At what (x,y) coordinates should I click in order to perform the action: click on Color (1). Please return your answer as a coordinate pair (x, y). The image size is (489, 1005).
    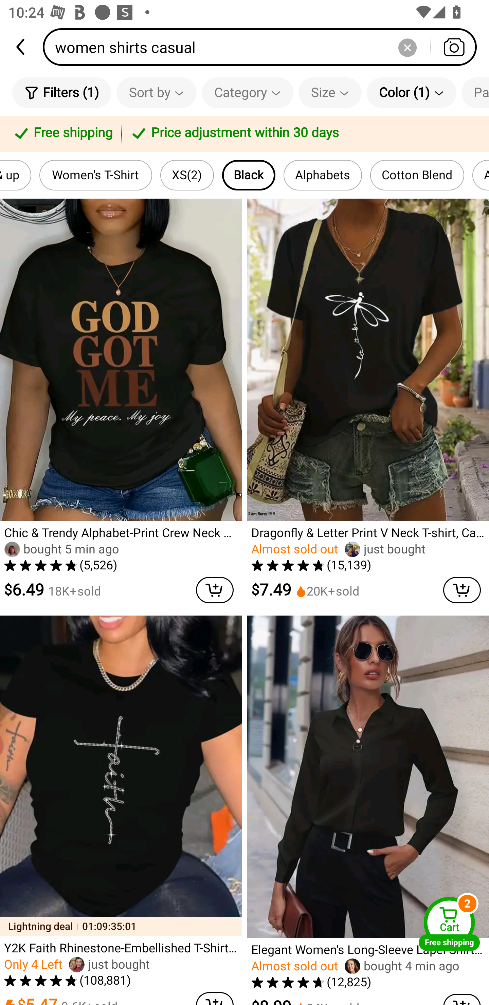
    Looking at the image, I should click on (412, 92).